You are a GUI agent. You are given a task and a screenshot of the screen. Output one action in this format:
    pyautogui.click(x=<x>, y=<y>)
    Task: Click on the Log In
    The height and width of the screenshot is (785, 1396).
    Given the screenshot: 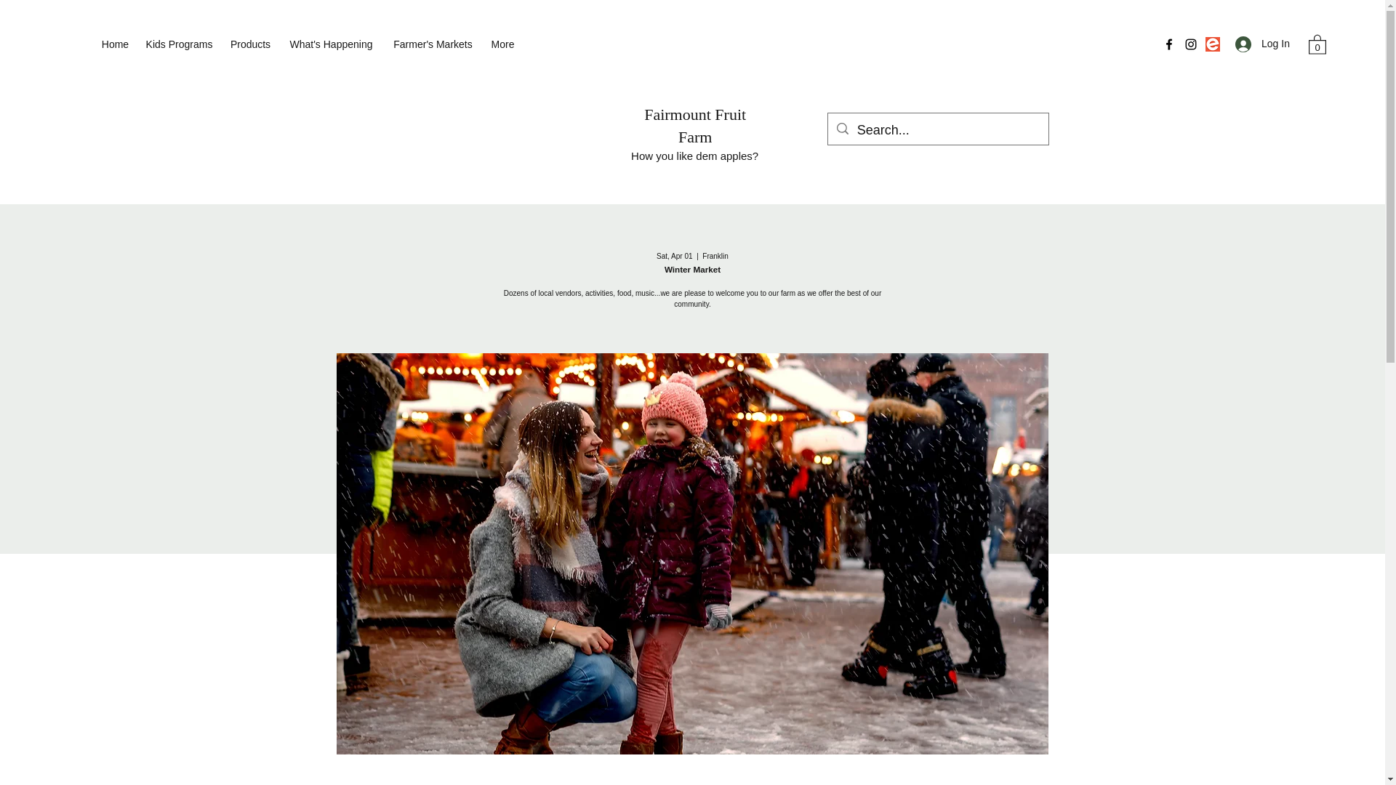 What is the action you would take?
    pyautogui.click(x=1258, y=44)
    